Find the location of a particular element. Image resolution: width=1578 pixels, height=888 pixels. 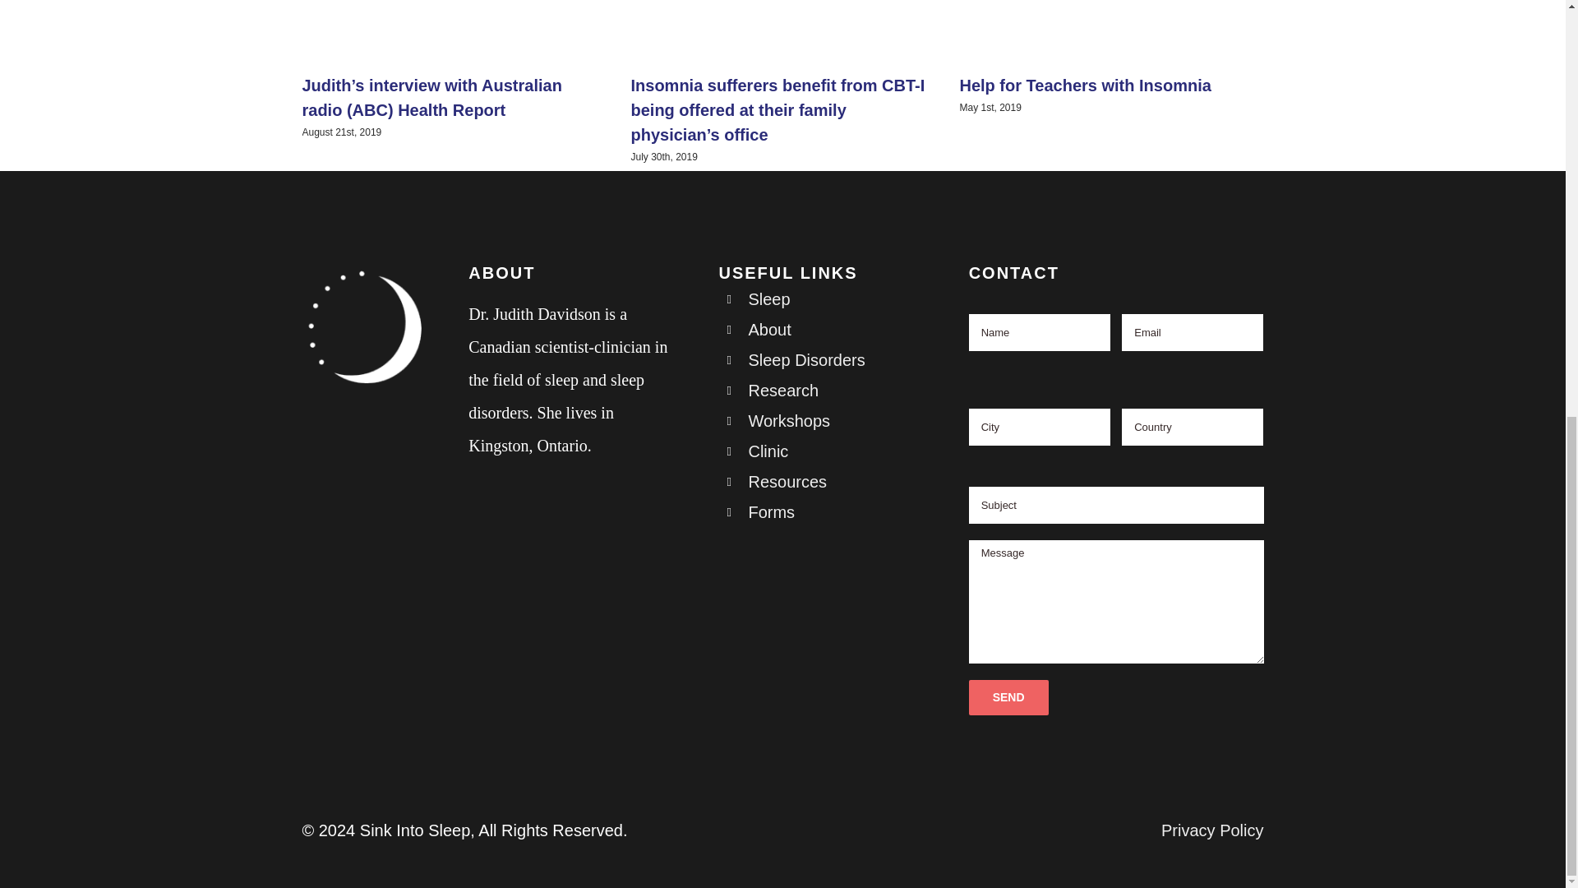

moon-logo is located at coordinates (365, 329).